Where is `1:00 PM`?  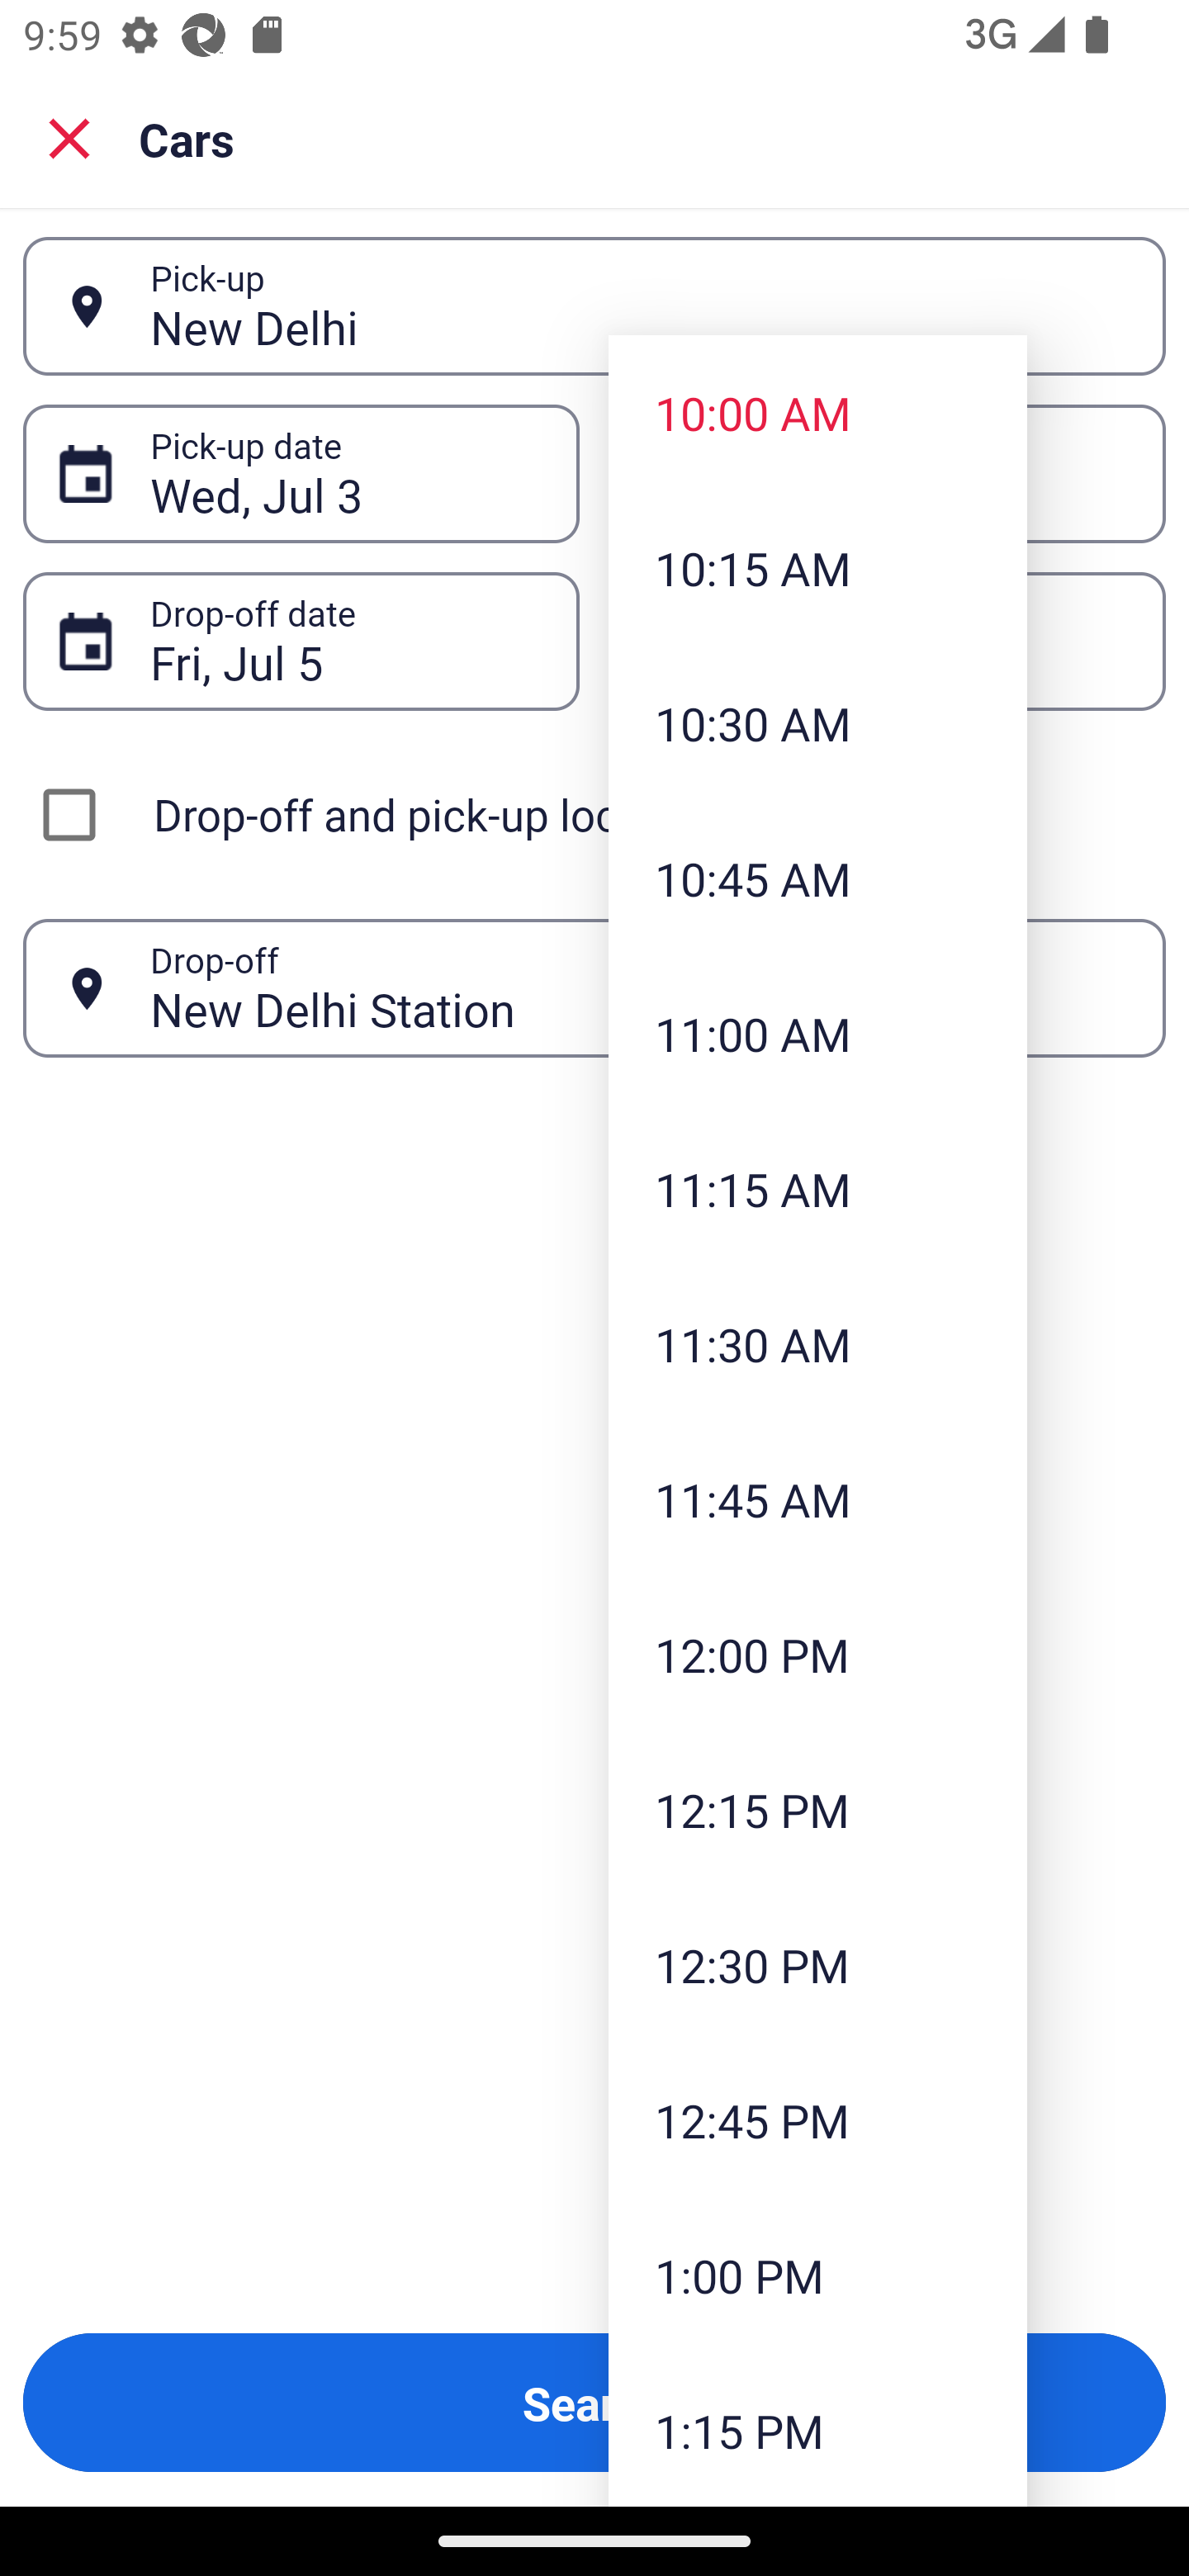 1:00 PM is located at coordinates (817, 2274).